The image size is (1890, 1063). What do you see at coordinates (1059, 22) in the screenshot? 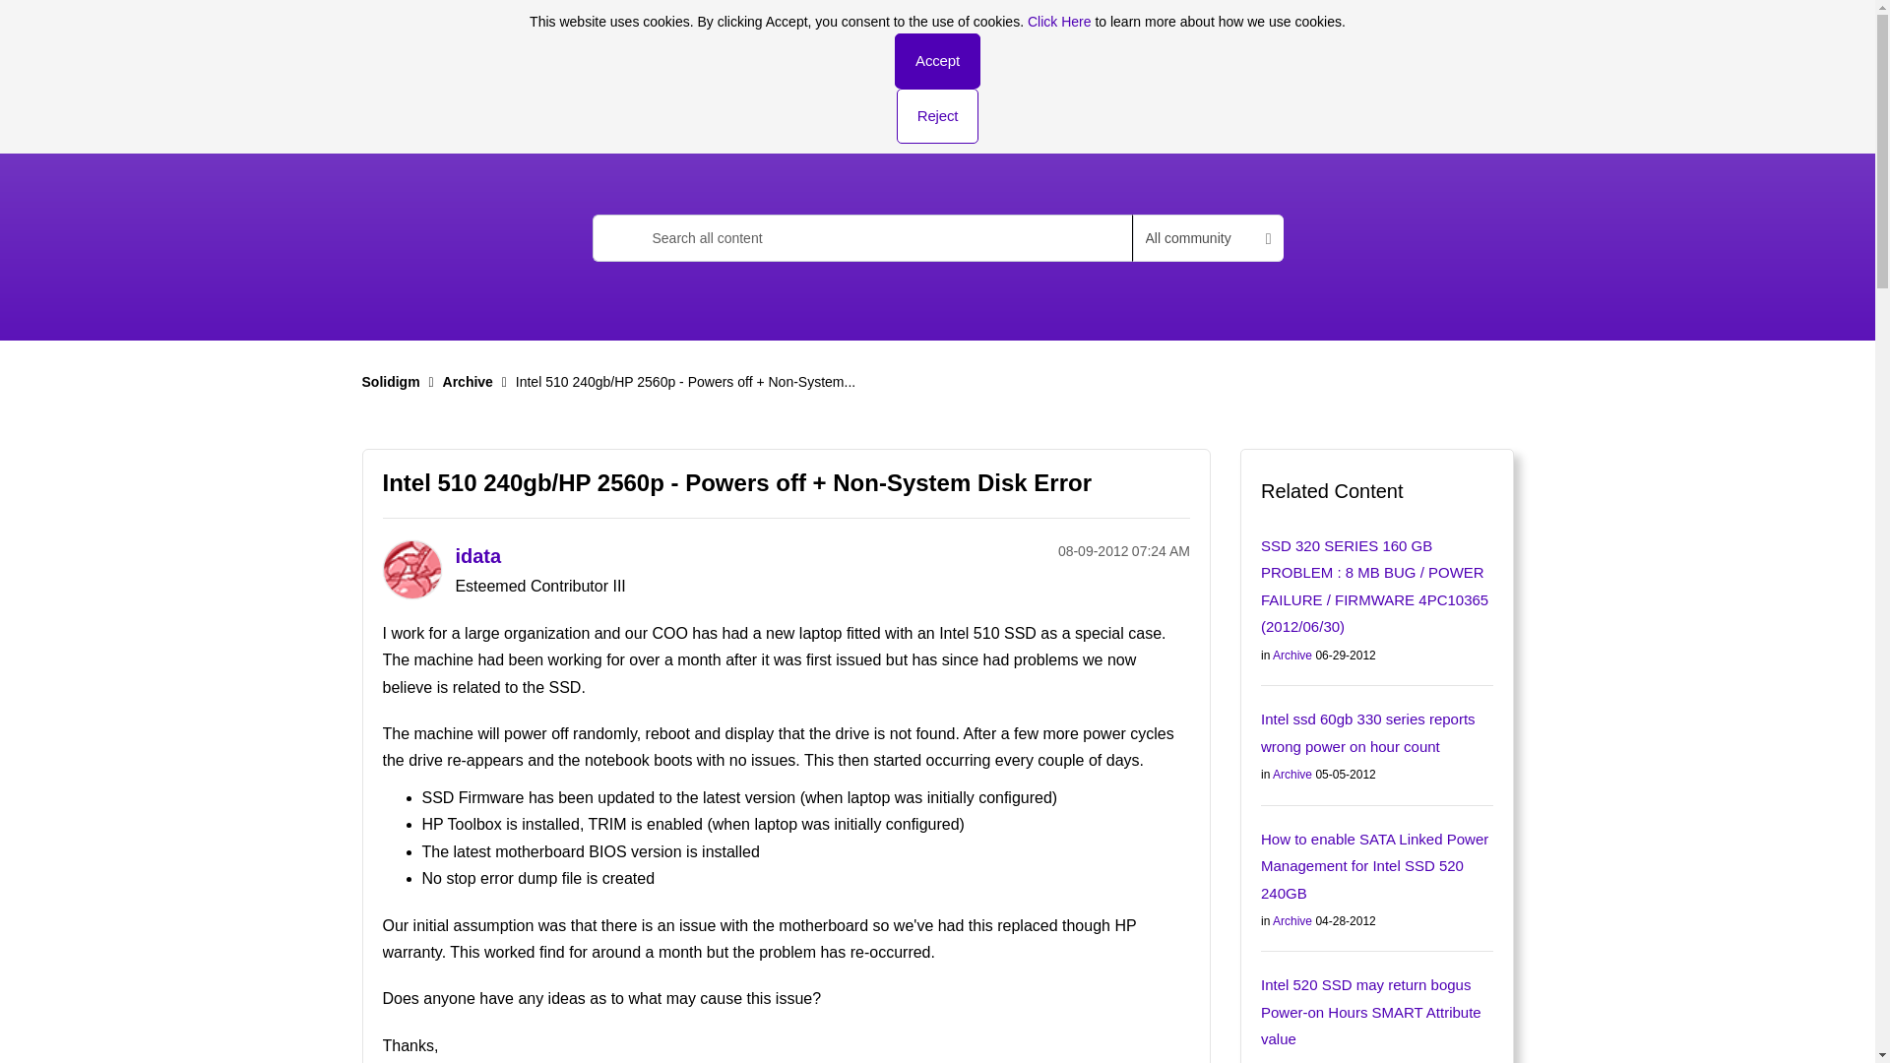
I see `Click Here` at bounding box center [1059, 22].